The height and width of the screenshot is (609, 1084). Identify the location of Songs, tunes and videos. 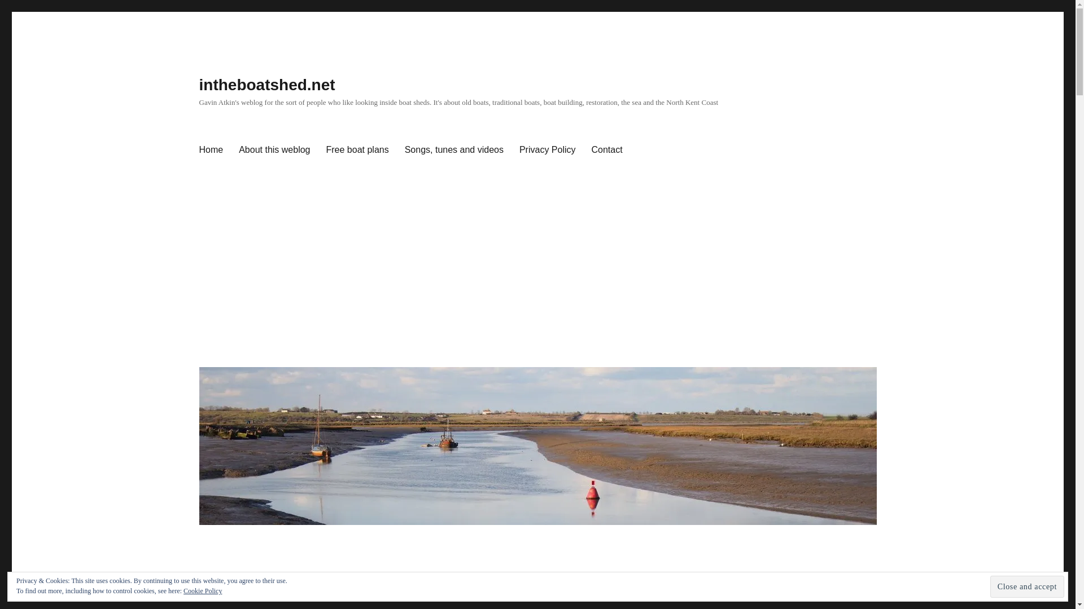
(454, 150).